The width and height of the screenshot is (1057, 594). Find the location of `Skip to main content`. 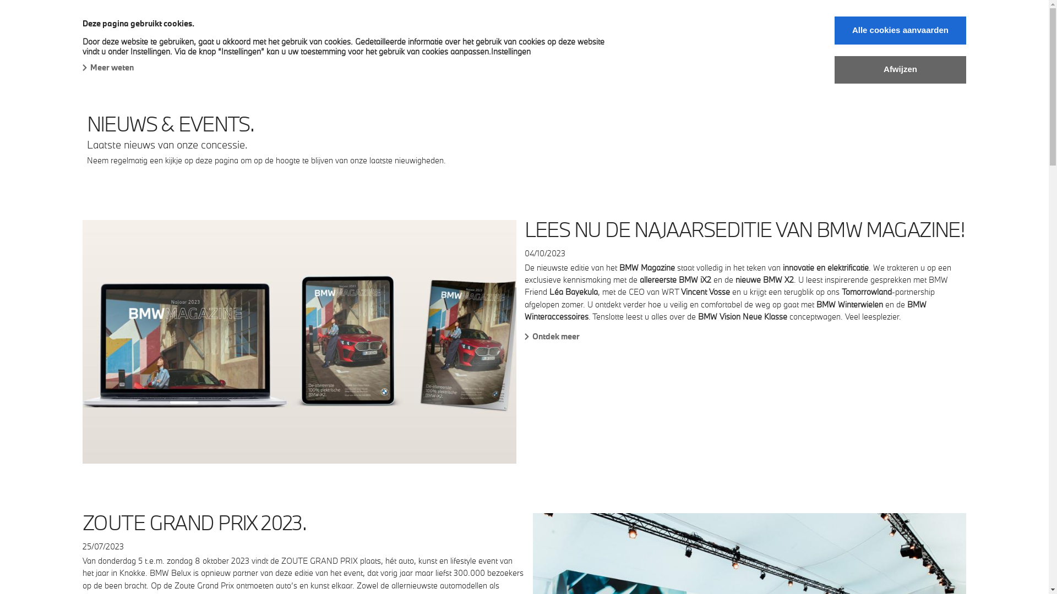

Skip to main content is located at coordinates (0, 0).